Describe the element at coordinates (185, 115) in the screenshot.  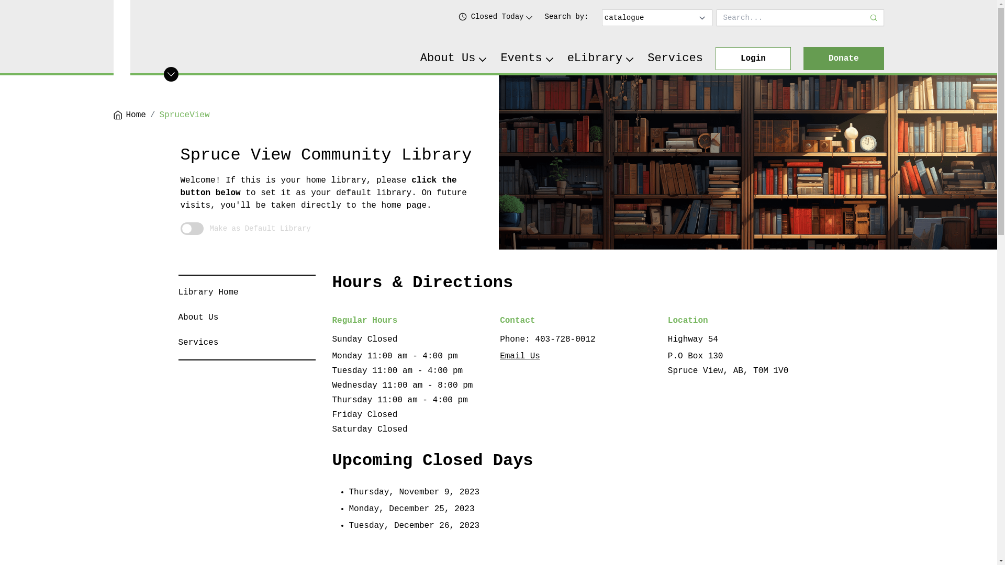
I see `SpruceView` at that location.